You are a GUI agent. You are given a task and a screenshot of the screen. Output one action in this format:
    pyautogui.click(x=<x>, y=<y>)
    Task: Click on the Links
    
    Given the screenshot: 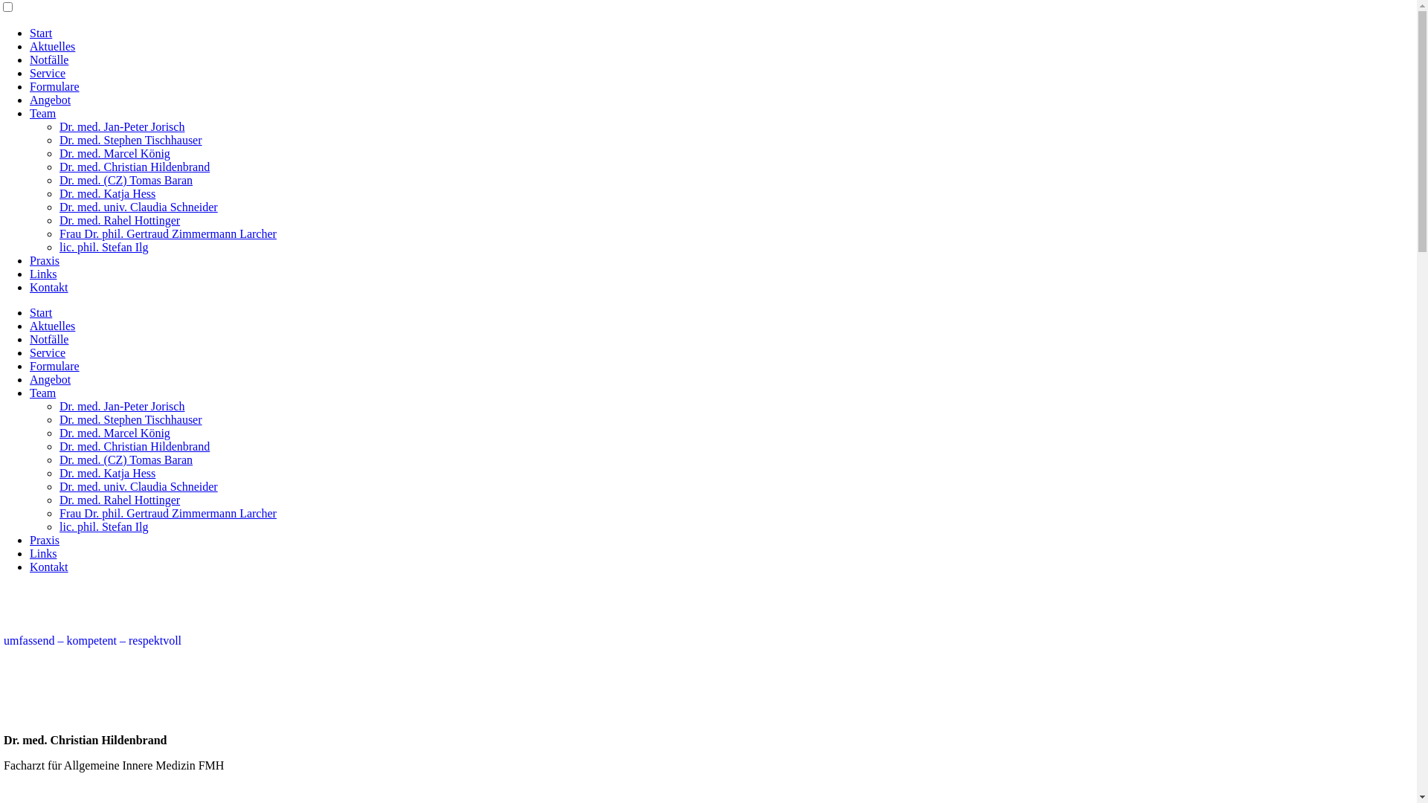 What is the action you would take?
    pyautogui.click(x=43, y=274)
    